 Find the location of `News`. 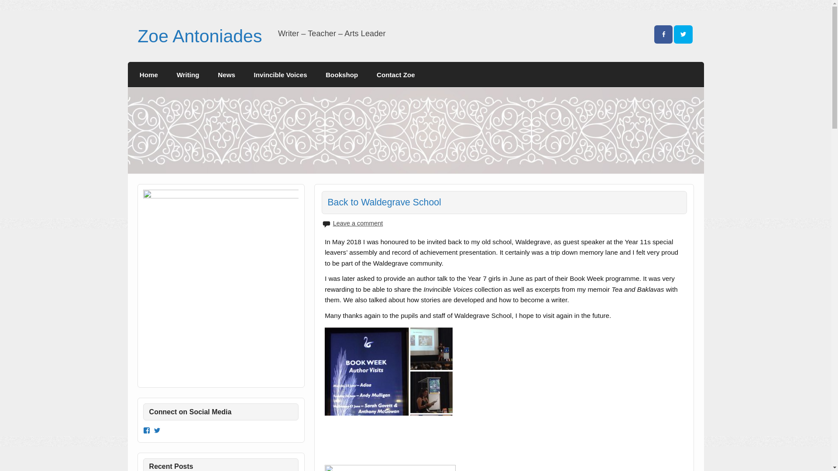

News is located at coordinates (227, 74).